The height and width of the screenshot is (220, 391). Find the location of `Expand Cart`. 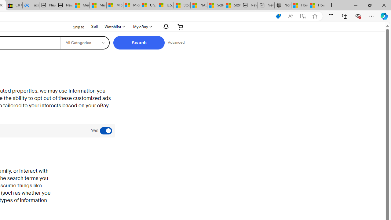

Expand Cart is located at coordinates (181, 27).